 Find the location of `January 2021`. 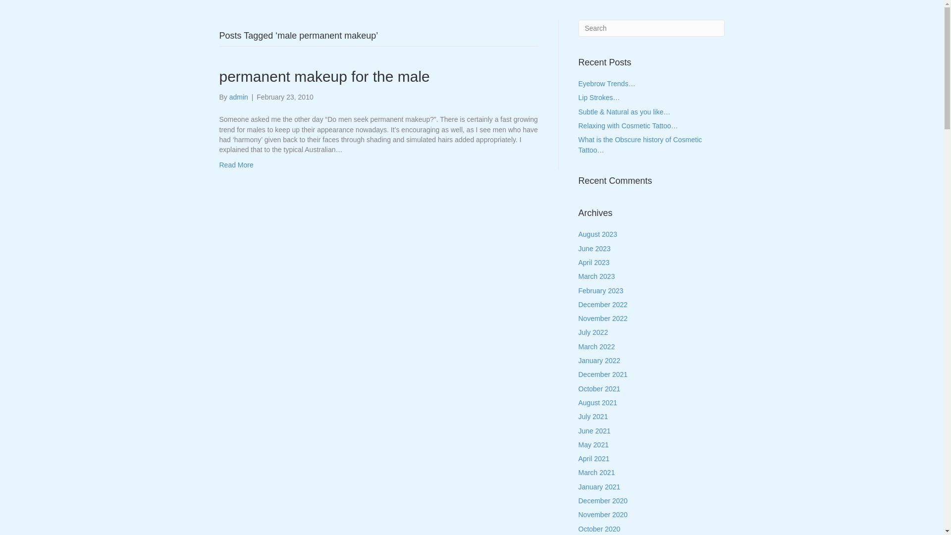

January 2021 is located at coordinates (599, 487).